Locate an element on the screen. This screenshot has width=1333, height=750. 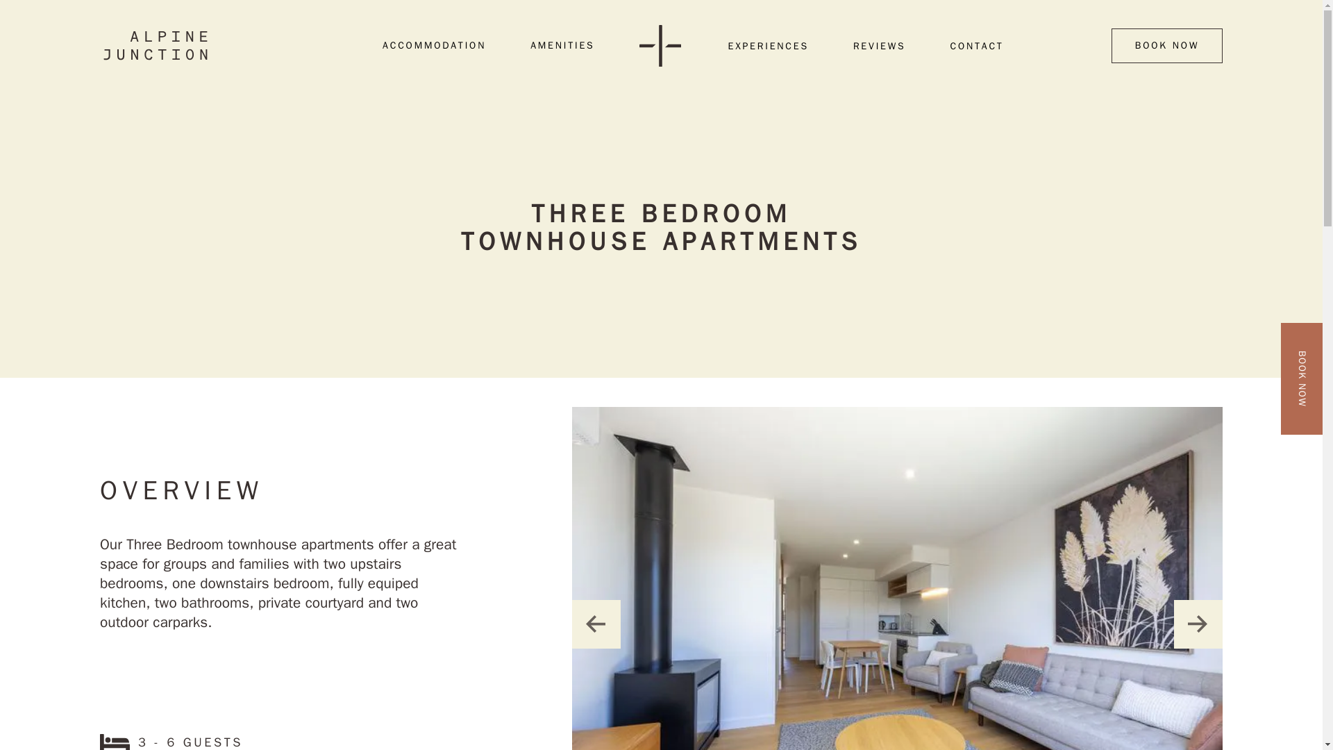
CONTACT is located at coordinates (976, 46).